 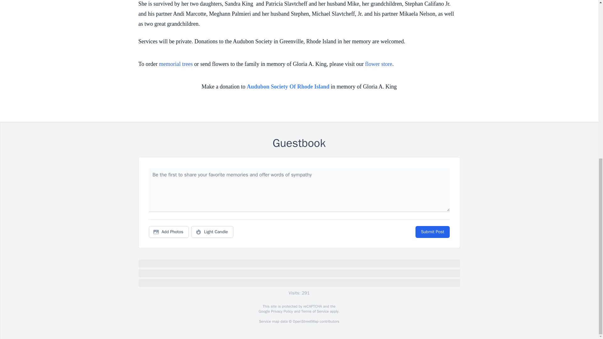 What do you see at coordinates (169, 232) in the screenshot?
I see `Add Photos` at bounding box center [169, 232].